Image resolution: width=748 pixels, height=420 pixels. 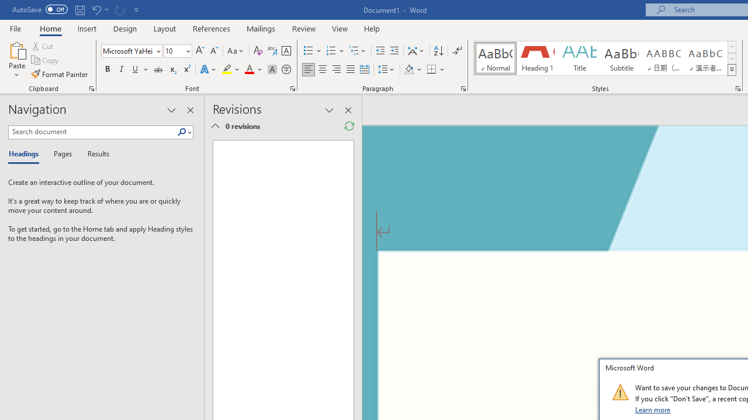 What do you see at coordinates (231, 70) in the screenshot?
I see `Text Highlight Color` at bounding box center [231, 70].